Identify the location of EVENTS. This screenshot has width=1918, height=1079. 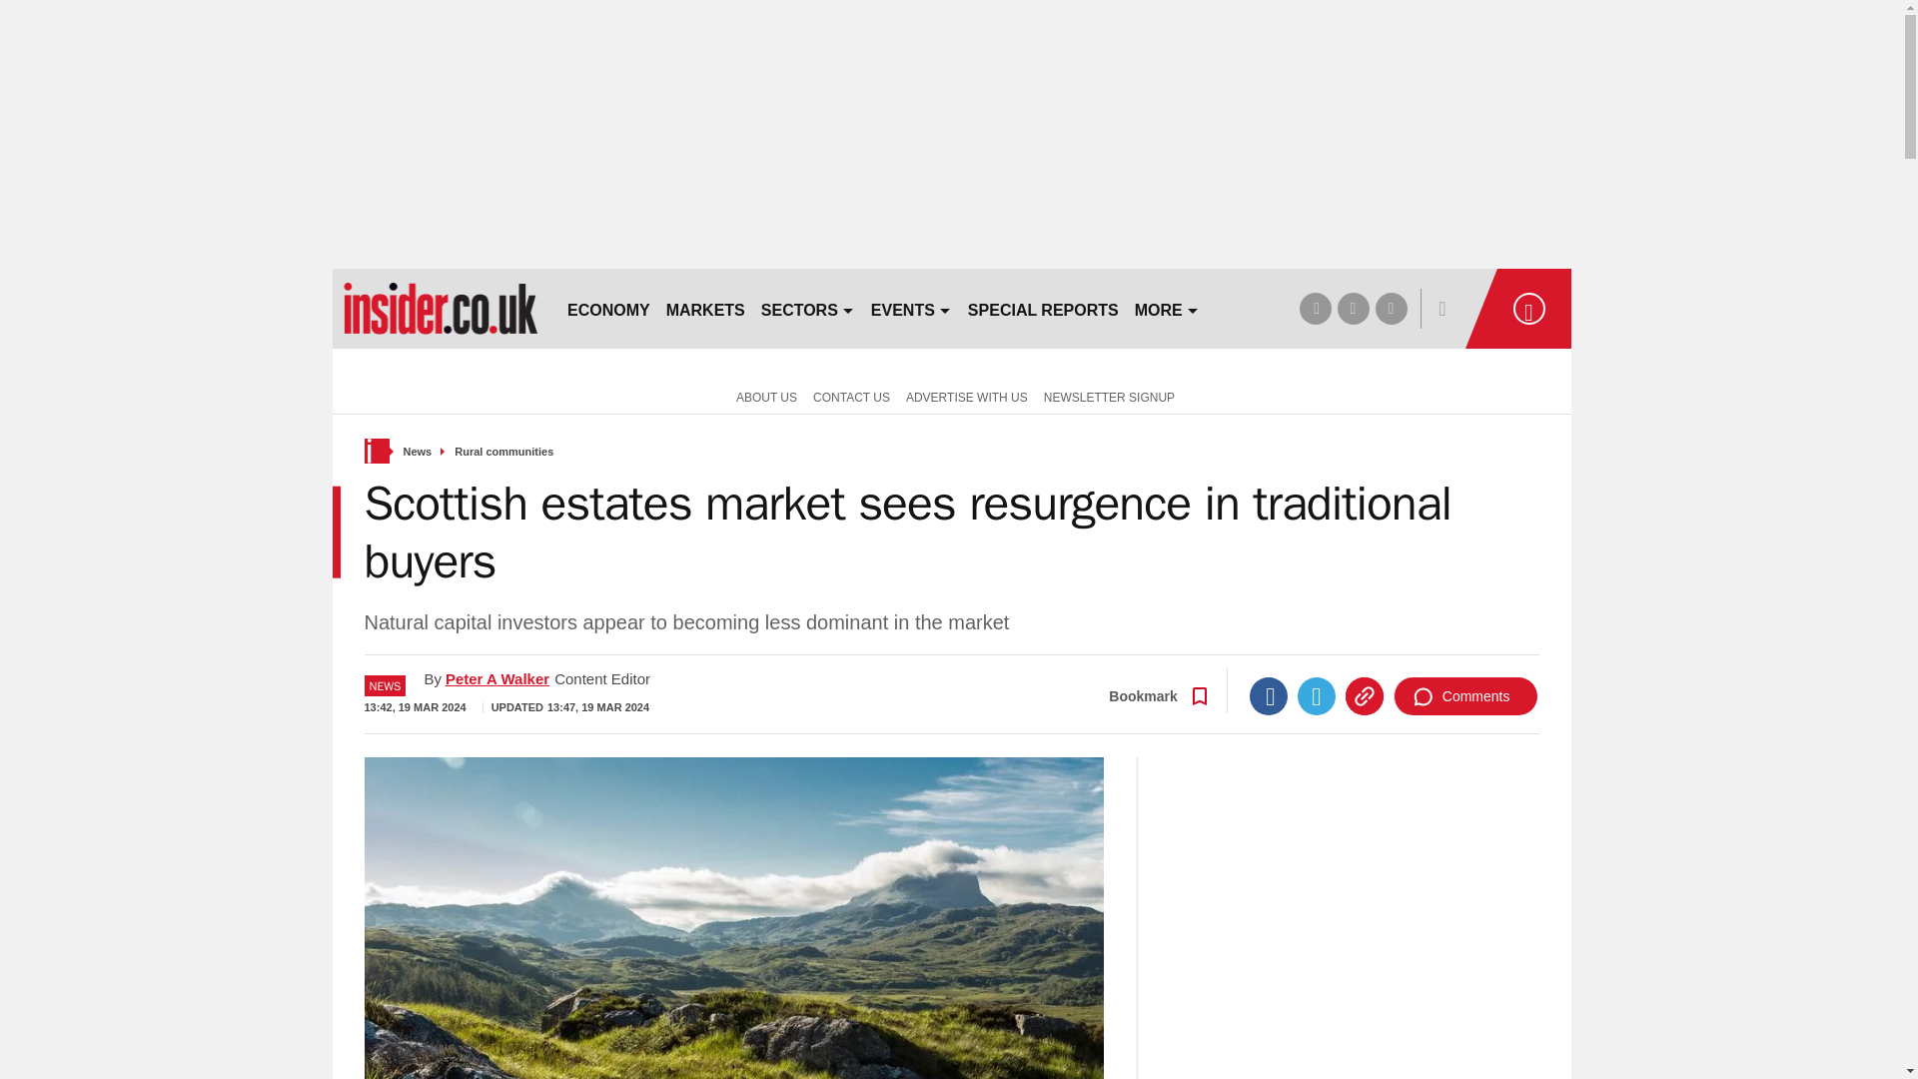
(911, 308).